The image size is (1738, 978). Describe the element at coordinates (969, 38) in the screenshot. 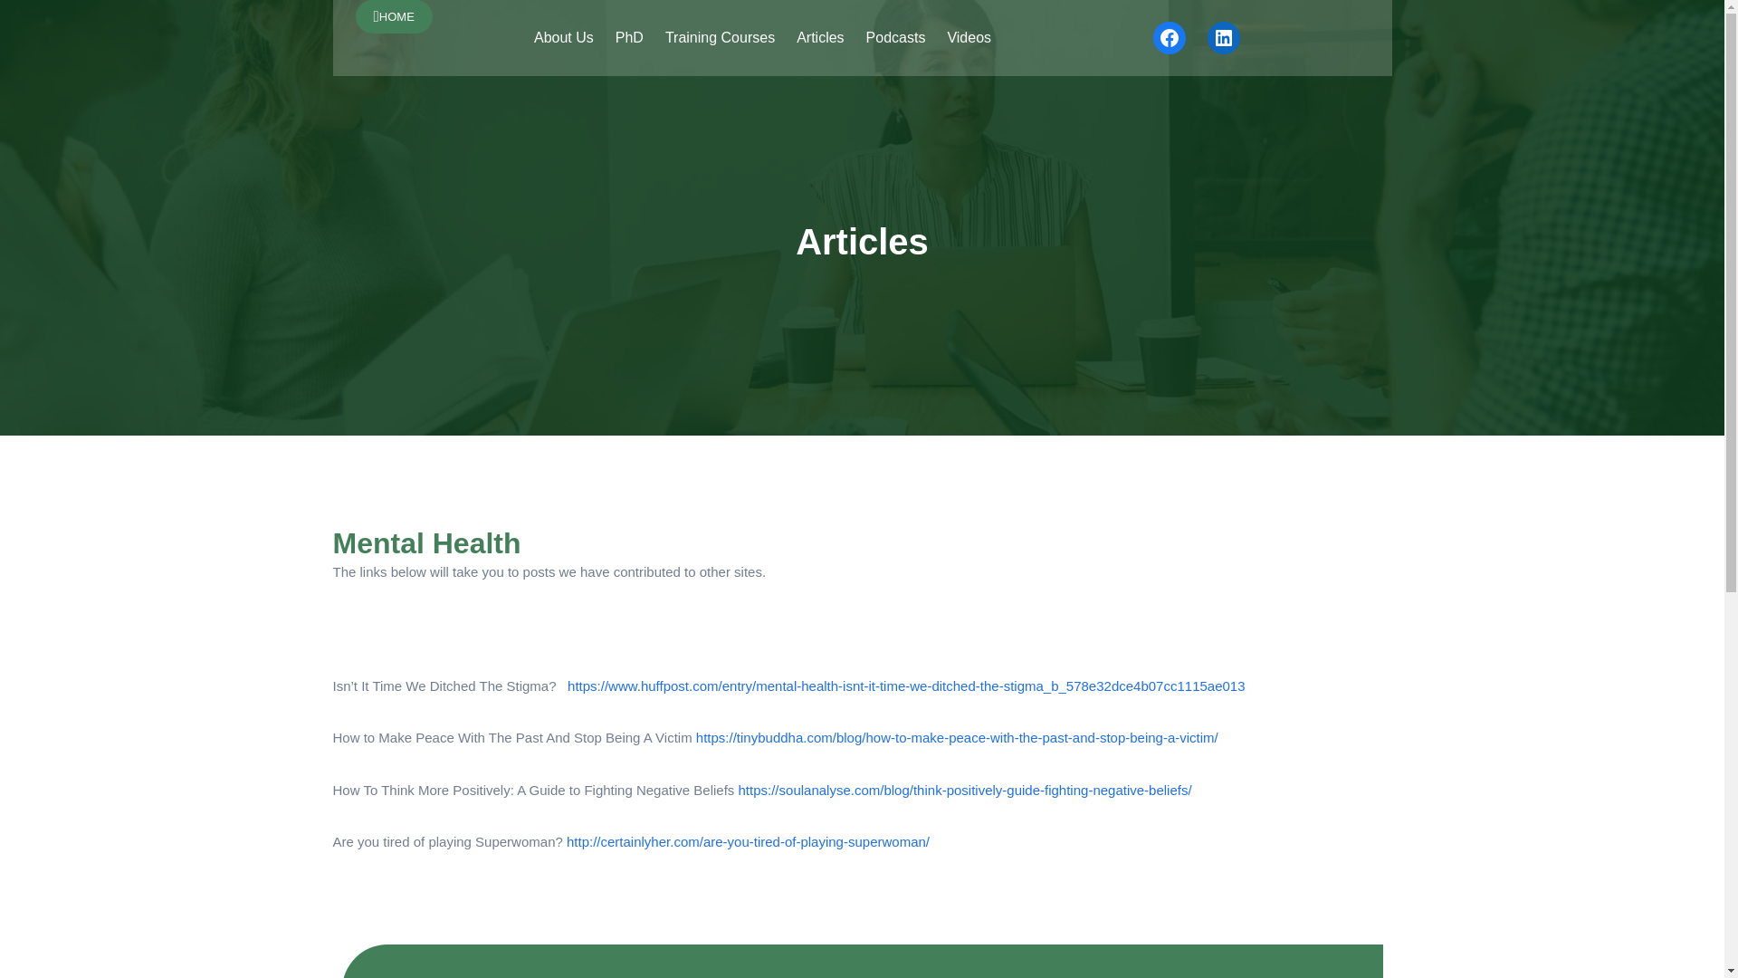

I see `Videos` at that location.